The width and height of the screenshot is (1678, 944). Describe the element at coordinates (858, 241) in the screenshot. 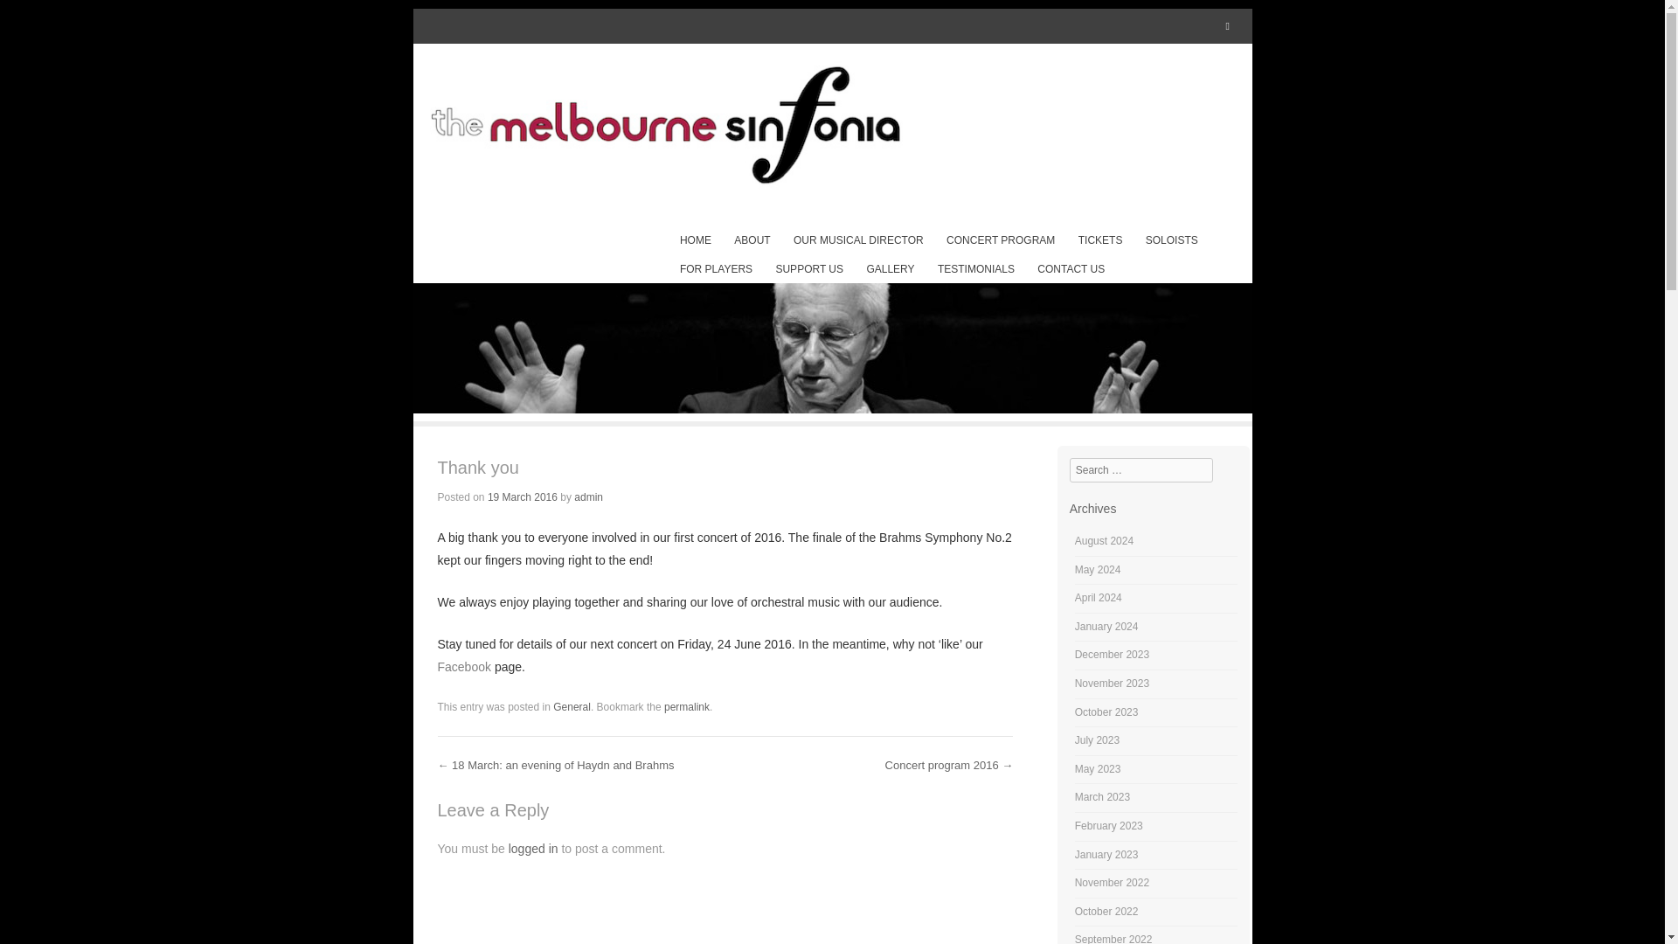

I see `OUR MUSICAL DIRECTOR` at that location.